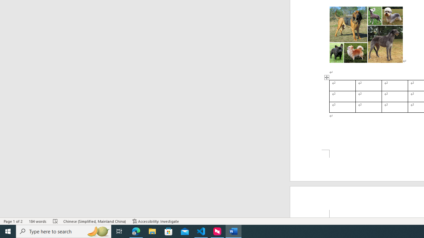 The image size is (424, 238). What do you see at coordinates (156, 221) in the screenshot?
I see `Accessibility Checker Accessibility: Investigate` at bounding box center [156, 221].